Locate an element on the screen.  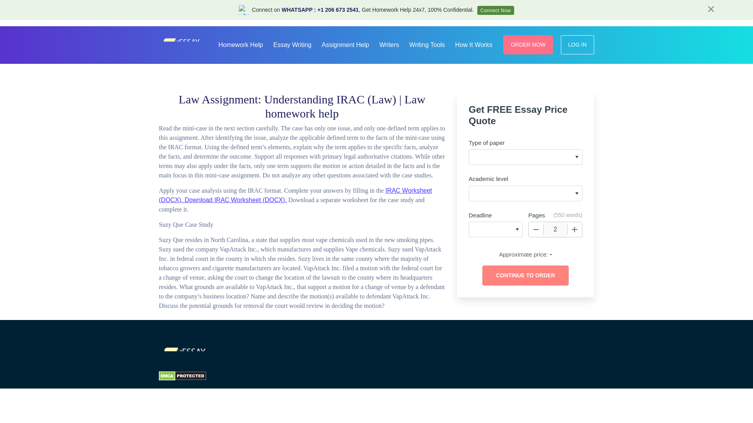
Writers is located at coordinates (389, 44).